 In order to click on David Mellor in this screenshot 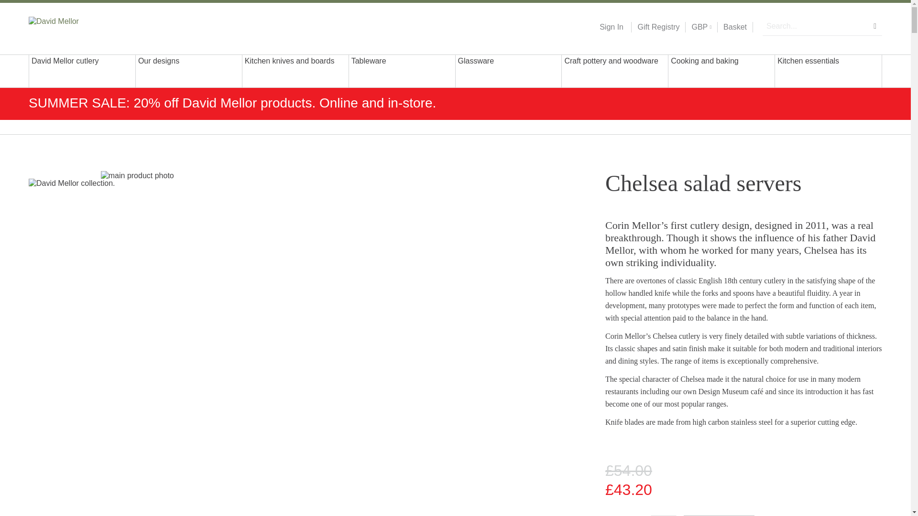, I will do `click(90, 26)`.